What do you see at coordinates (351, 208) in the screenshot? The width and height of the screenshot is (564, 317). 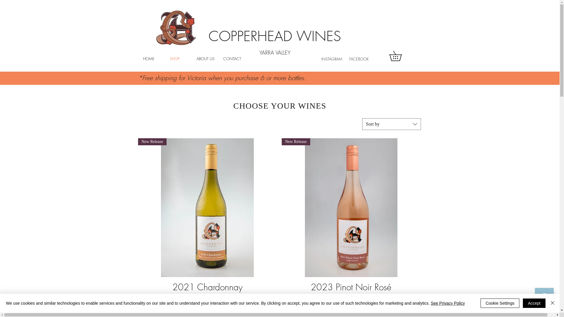 I see `New Release` at bounding box center [351, 208].